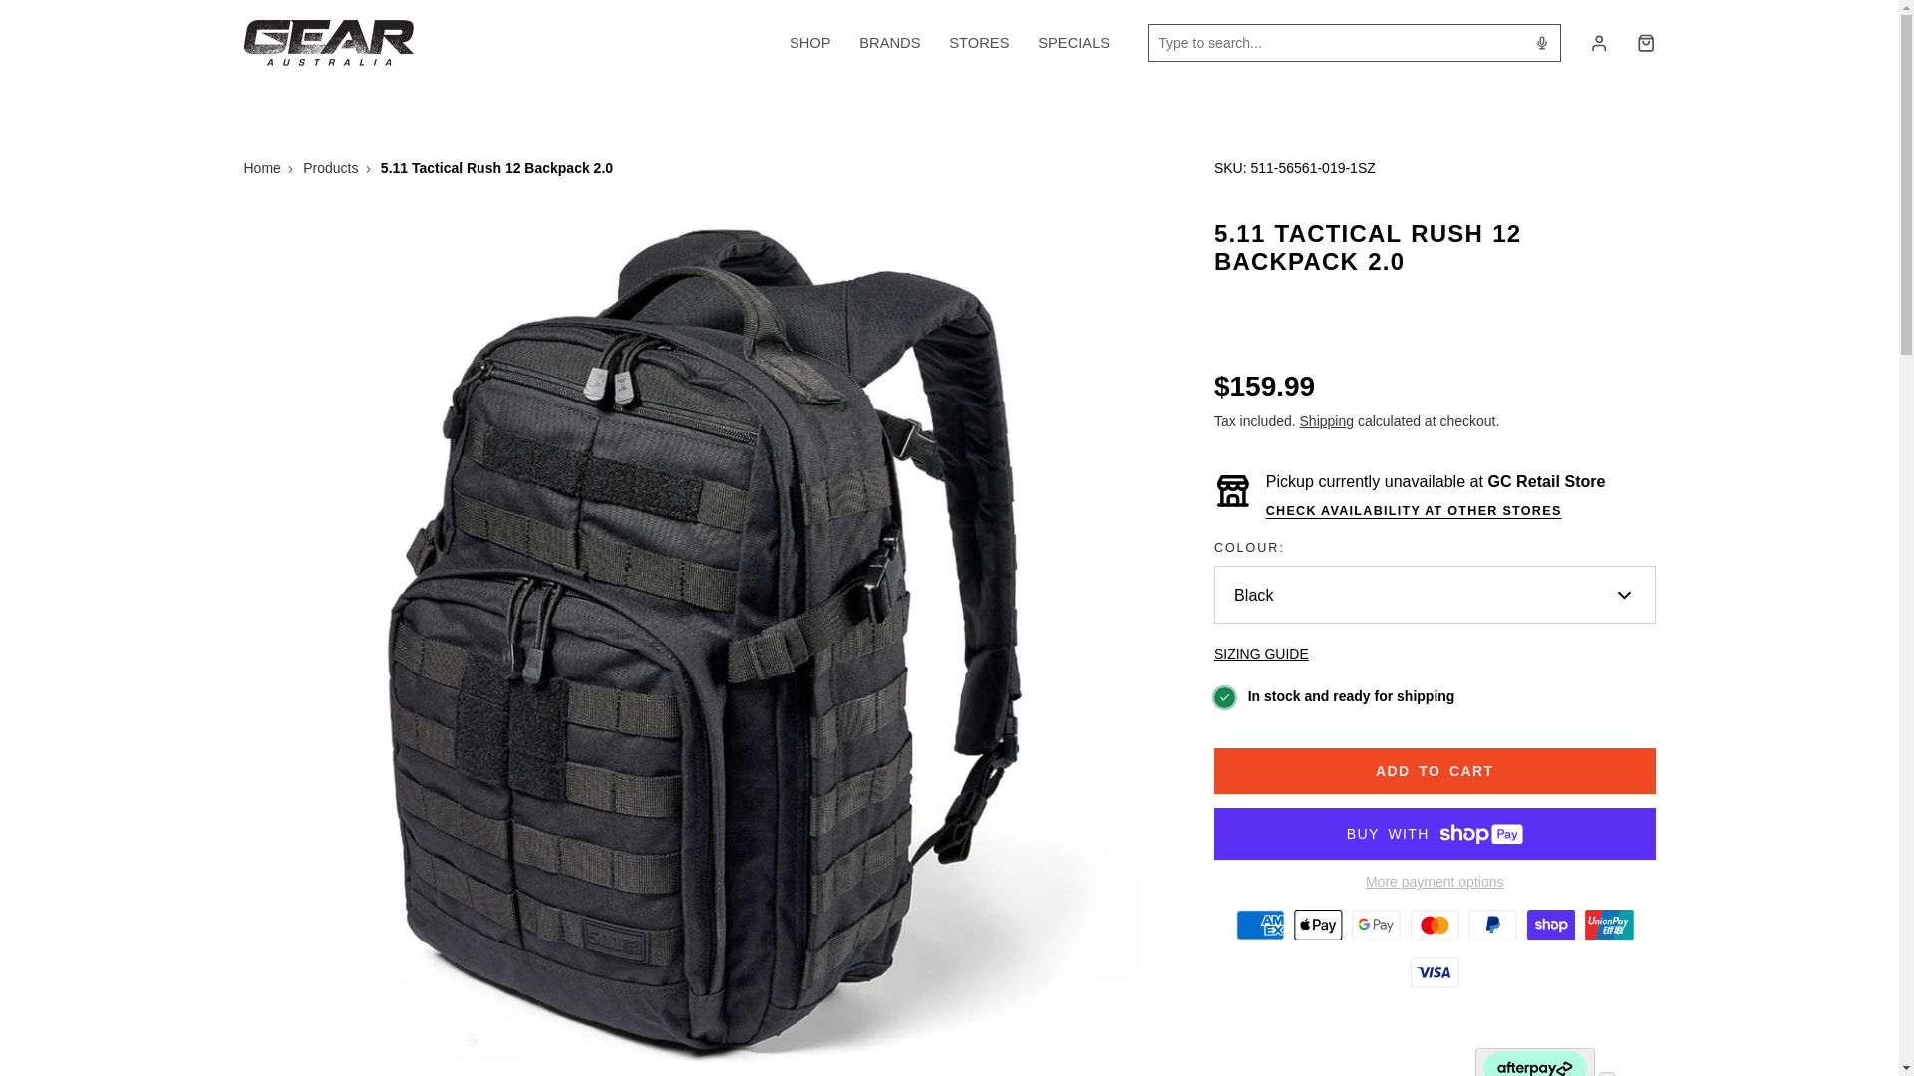  What do you see at coordinates (1261, 654) in the screenshot?
I see `Sizing Guides` at bounding box center [1261, 654].